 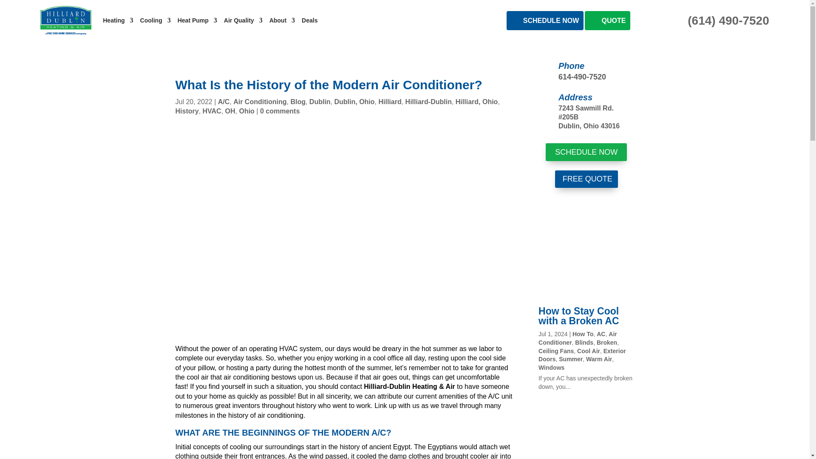 I want to click on Hilliard, Ohio, so click(x=476, y=102).